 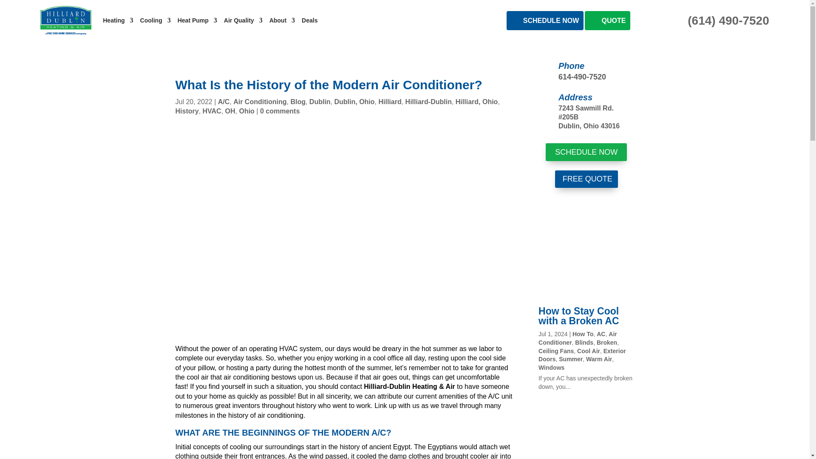 I want to click on Hilliard, Ohio, so click(x=476, y=102).